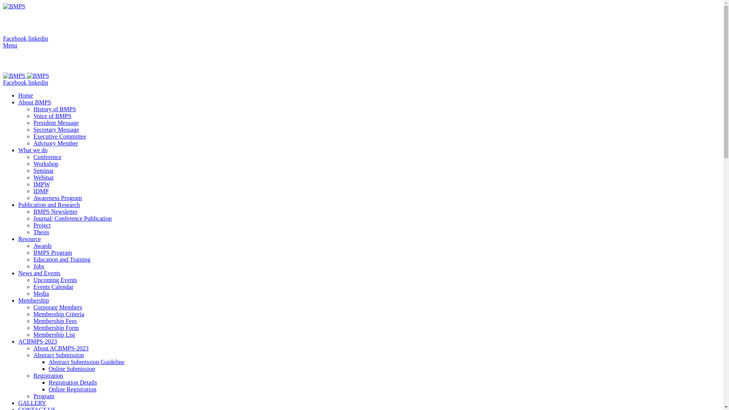  What do you see at coordinates (44, 396) in the screenshot?
I see `Program` at bounding box center [44, 396].